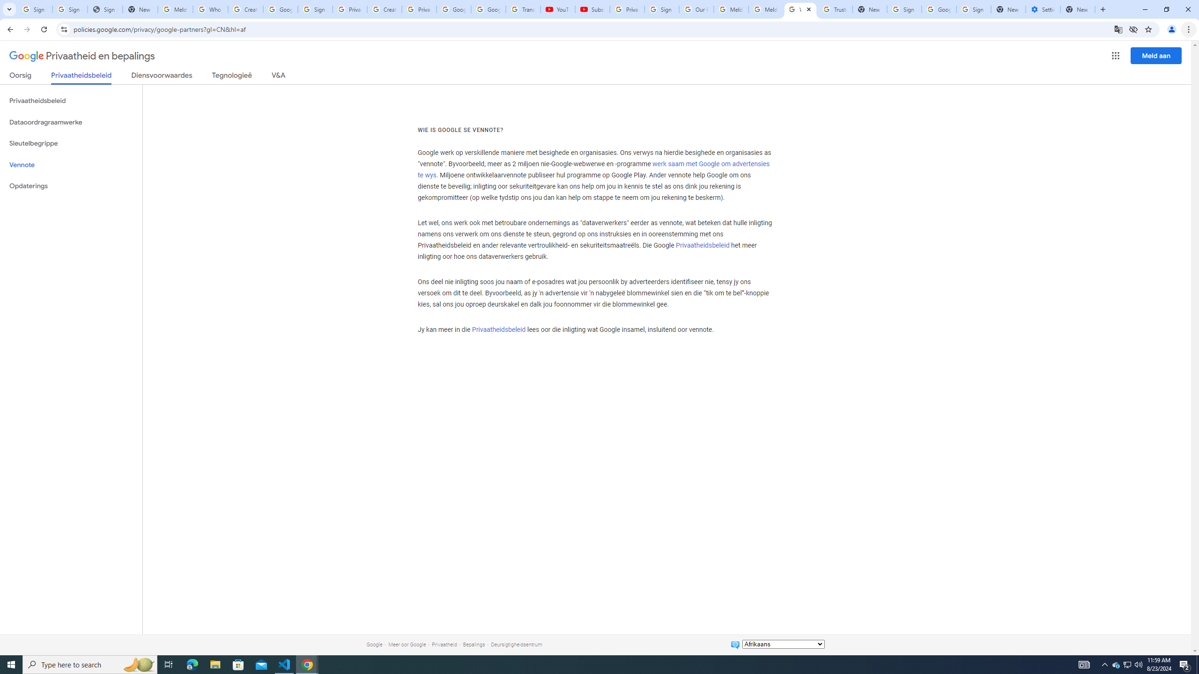  Describe the element at coordinates (1078, 9) in the screenshot. I see `New Tab` at that location.